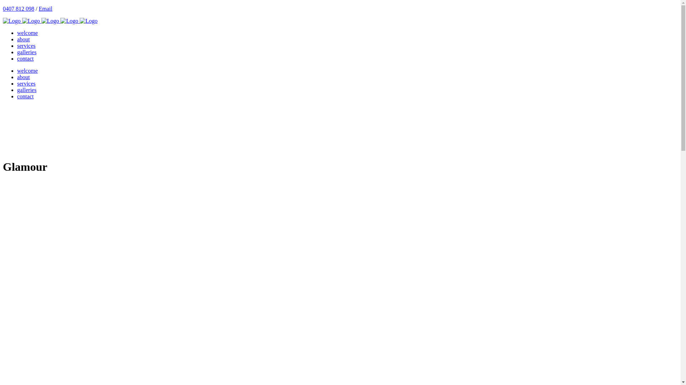  What do you see at coordinates (19, 9) in the screenshot?
I see `0407 812 098` at bounding box center [19, 9].